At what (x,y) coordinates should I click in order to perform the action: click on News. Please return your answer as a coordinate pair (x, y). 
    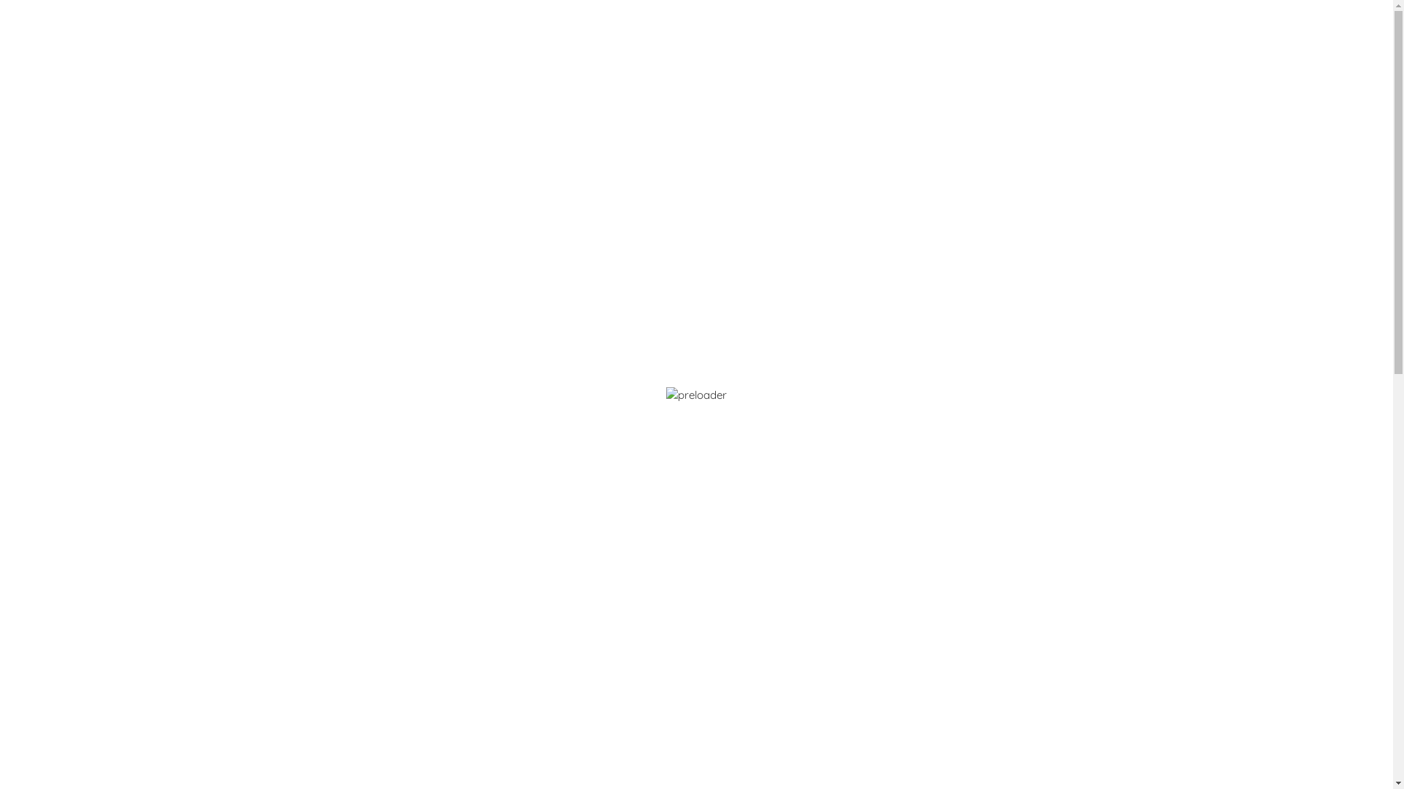
    Looking at the image, I should click on (737, 42).